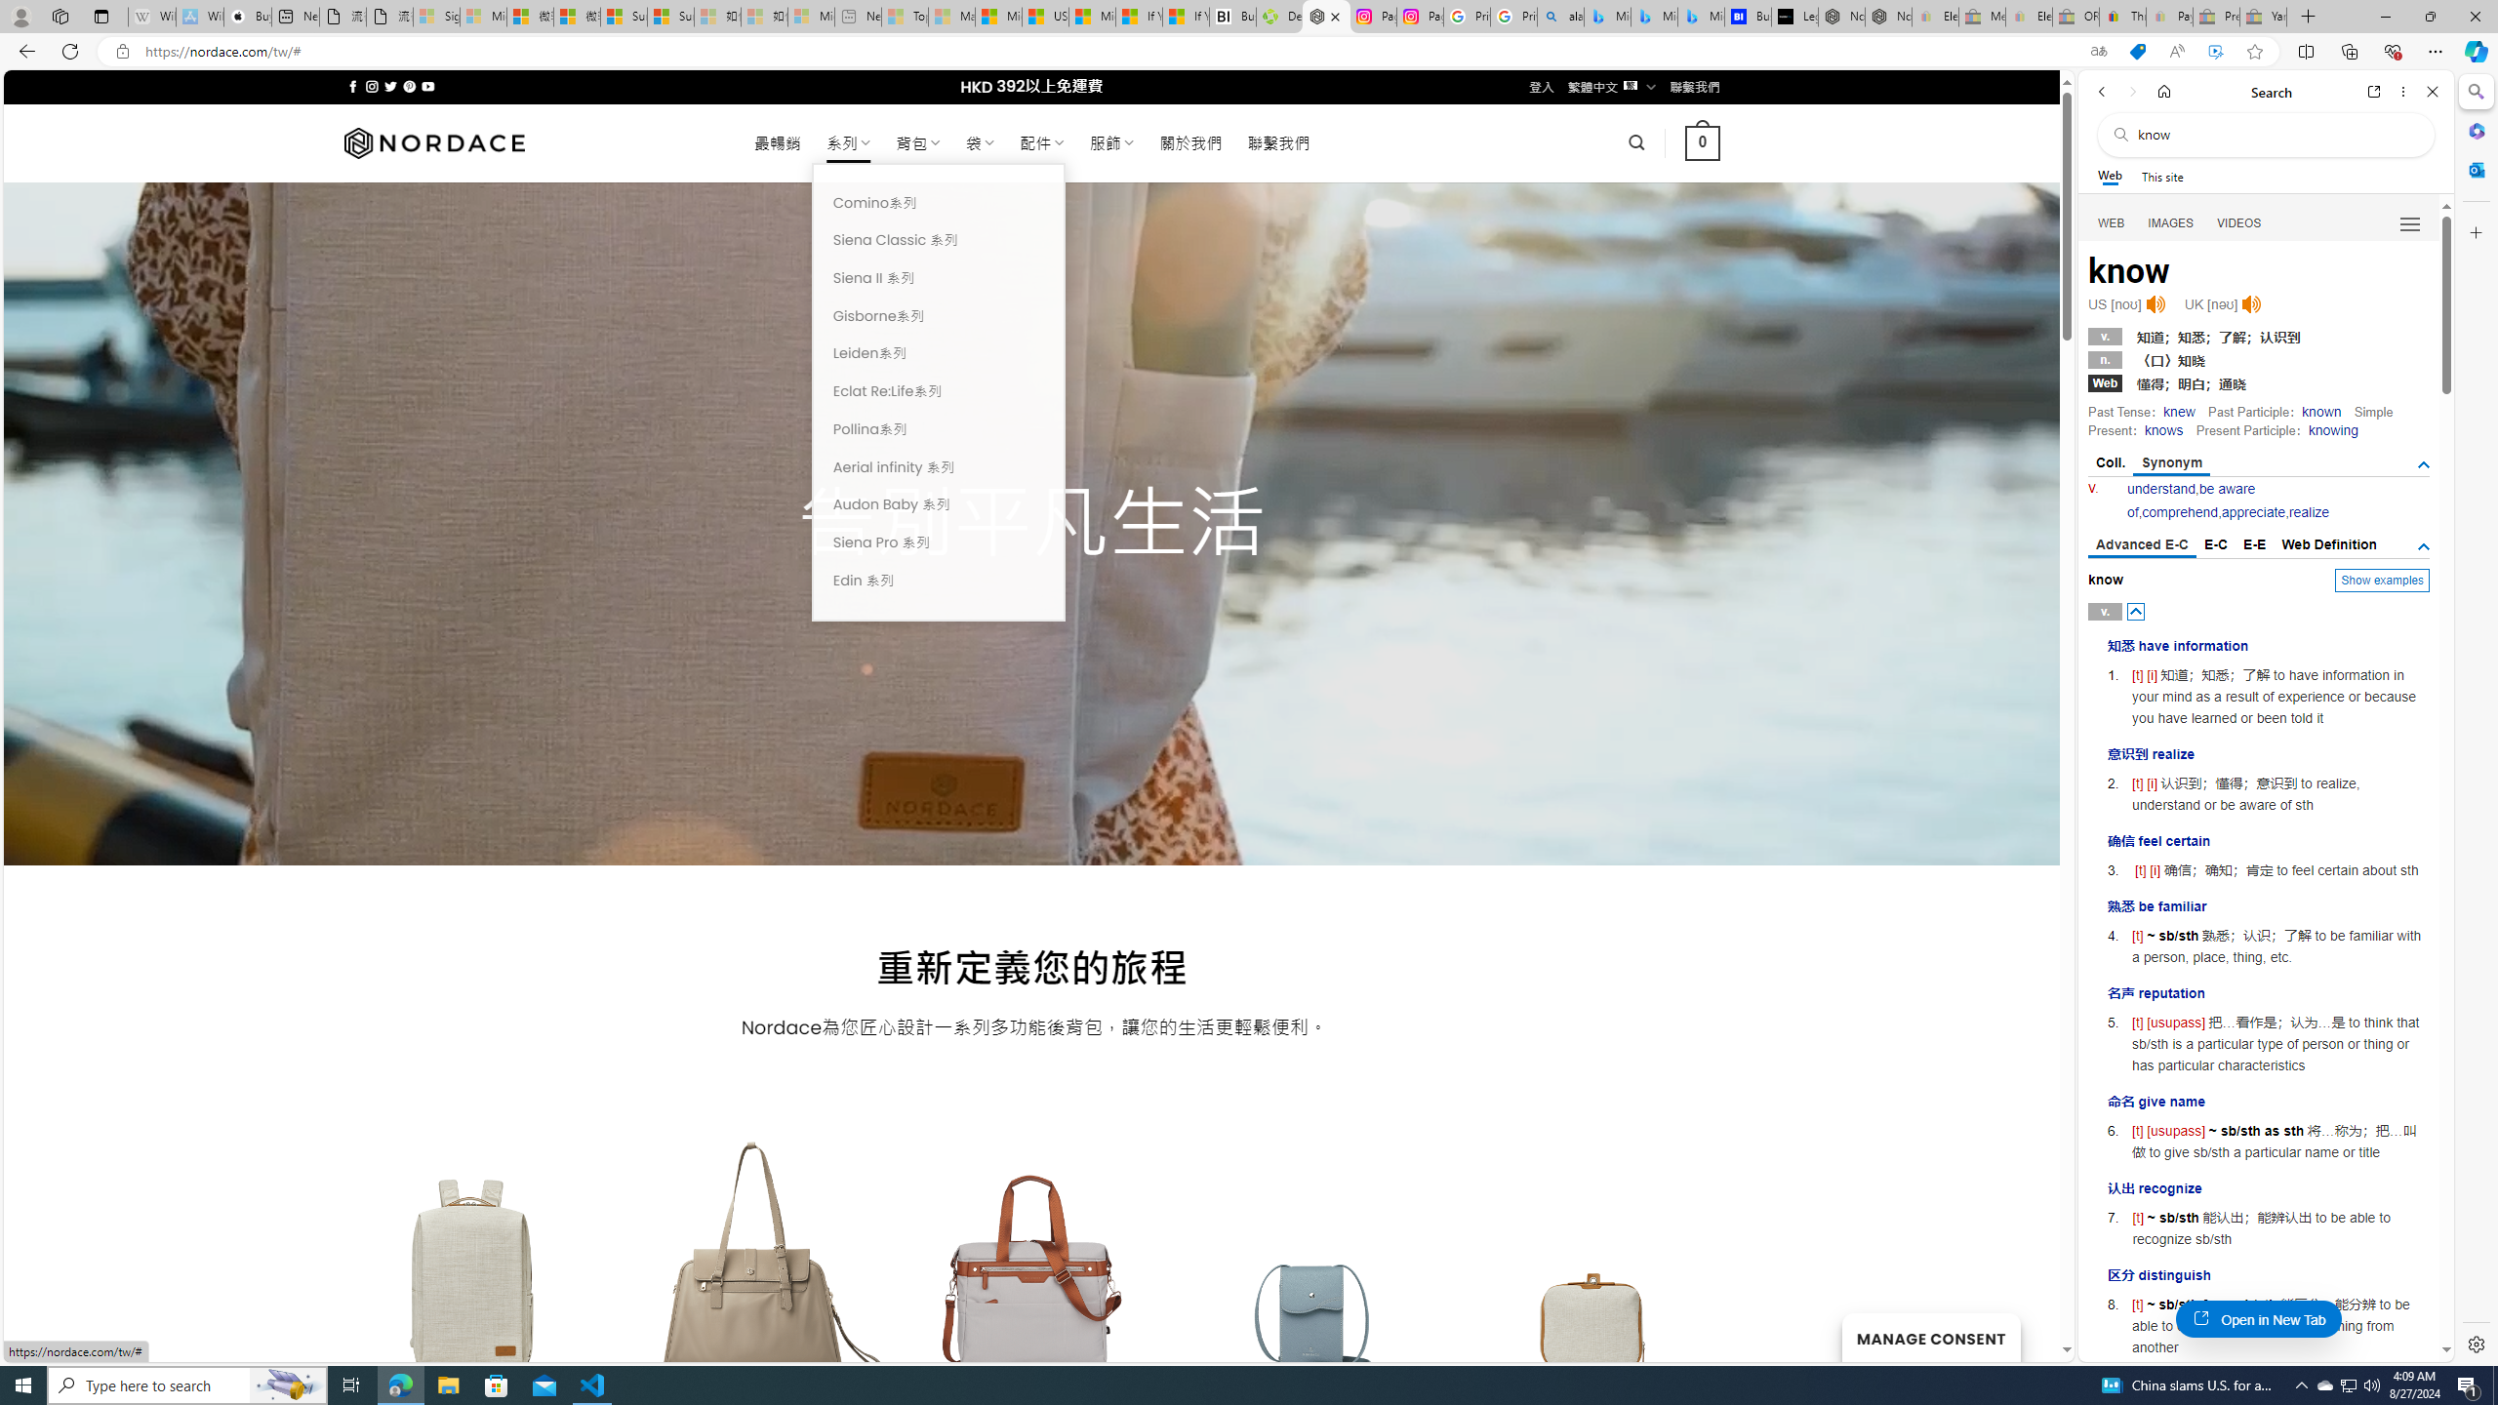 The image size is (2498, 1405). What do you see at coordinates (2238, 222) in the screenshot?
I see `Search Filter, VIDEOS` at bounding box center [2238, 222].